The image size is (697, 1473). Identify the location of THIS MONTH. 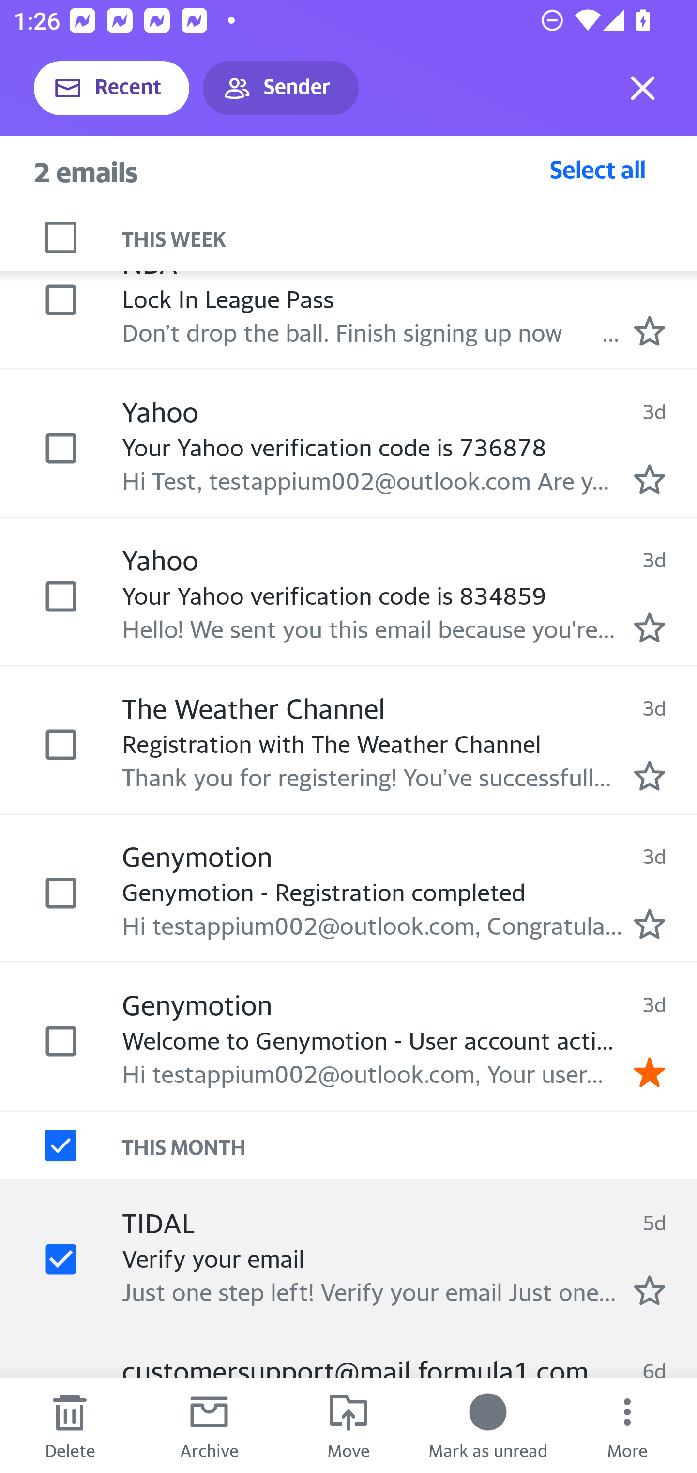
(409, 1145).